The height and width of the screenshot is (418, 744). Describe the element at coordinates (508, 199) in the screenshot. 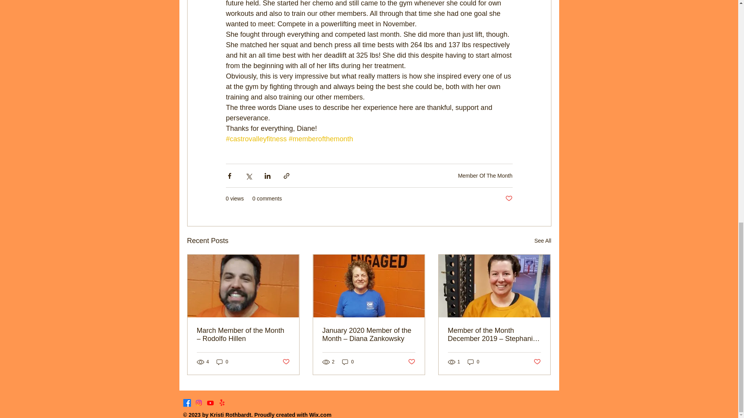

I see `Post not marked as liked` at that location.